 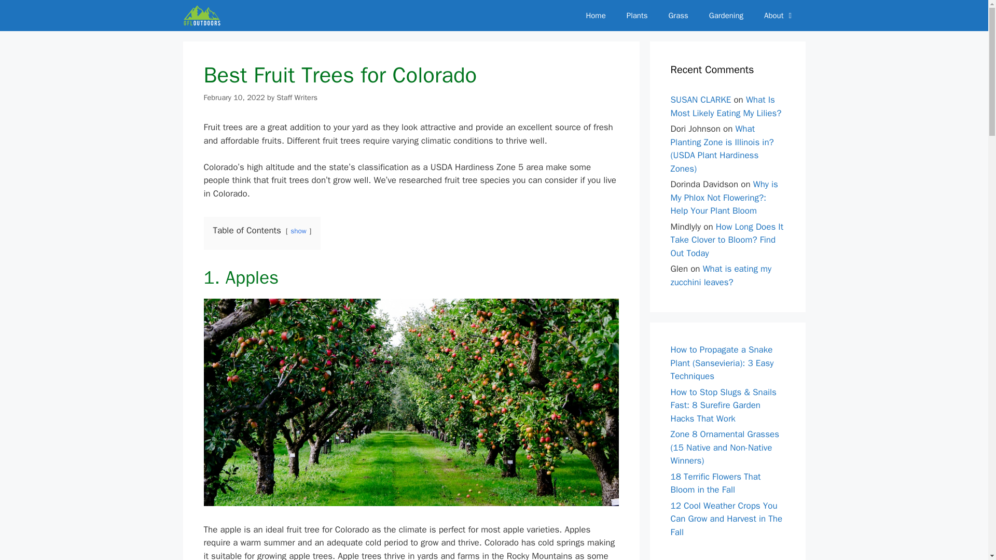 I want to click on About, so click(x=779, y=16).